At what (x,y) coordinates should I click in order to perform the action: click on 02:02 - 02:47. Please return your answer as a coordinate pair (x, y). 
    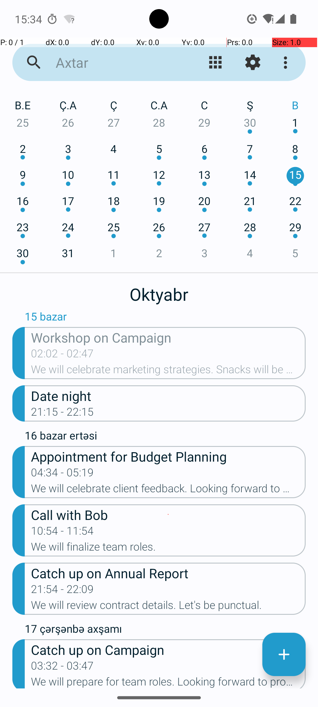
    Looking at the image, I should click on (62, 355).